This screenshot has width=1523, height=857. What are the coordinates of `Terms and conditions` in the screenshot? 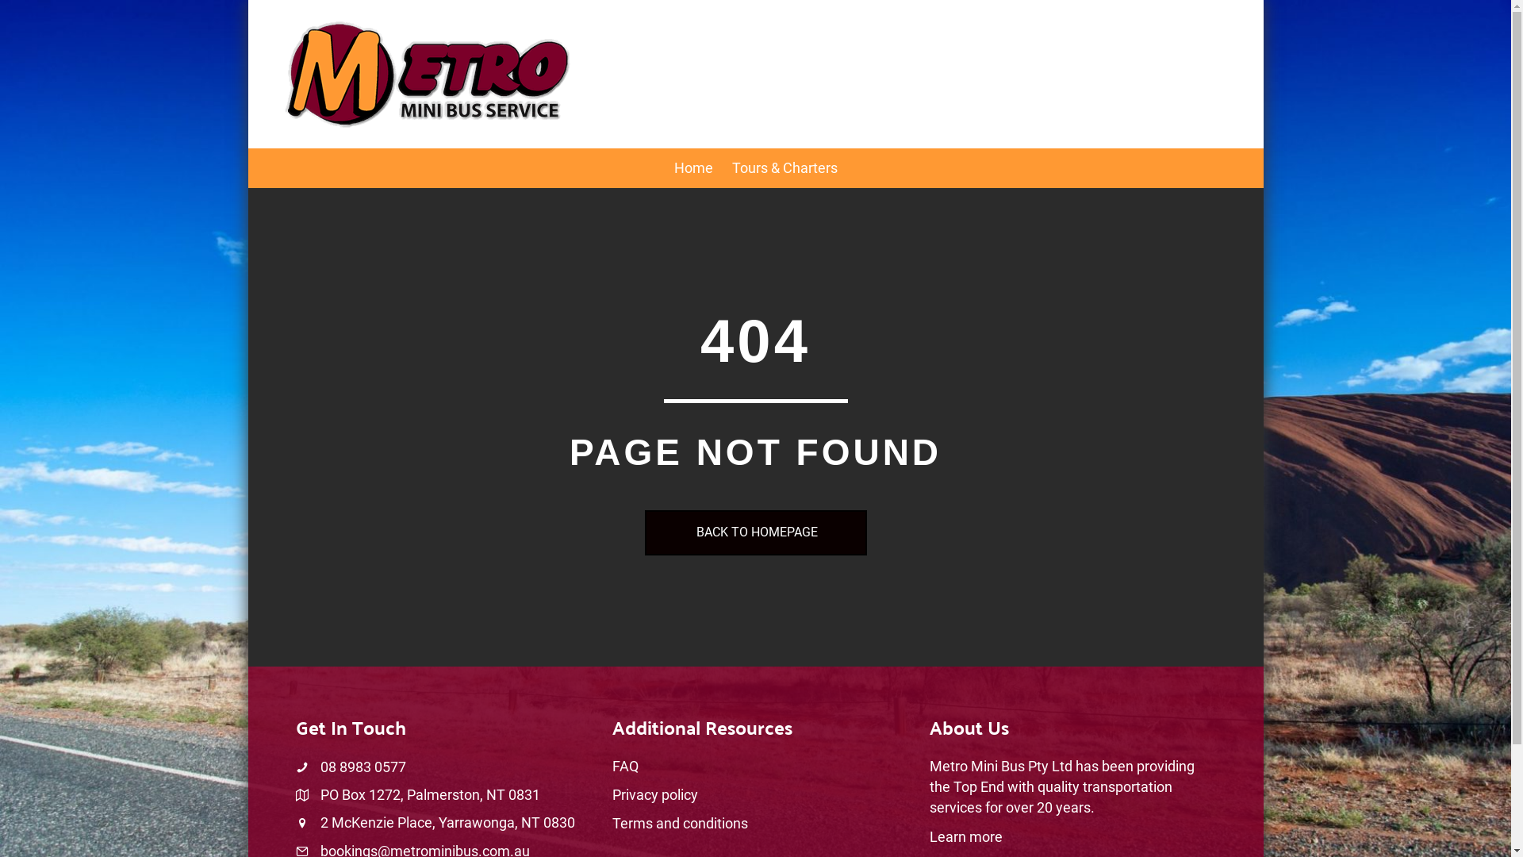 It's located at (681, 824).